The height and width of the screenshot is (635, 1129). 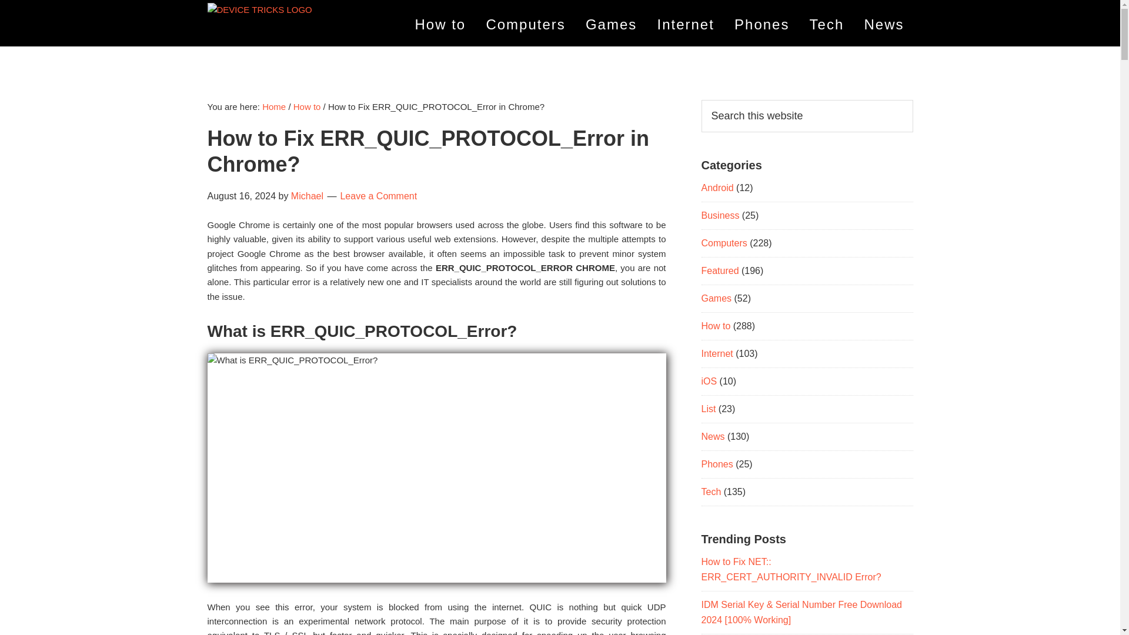 I want to click on Computers, so click(x=525, y=25).